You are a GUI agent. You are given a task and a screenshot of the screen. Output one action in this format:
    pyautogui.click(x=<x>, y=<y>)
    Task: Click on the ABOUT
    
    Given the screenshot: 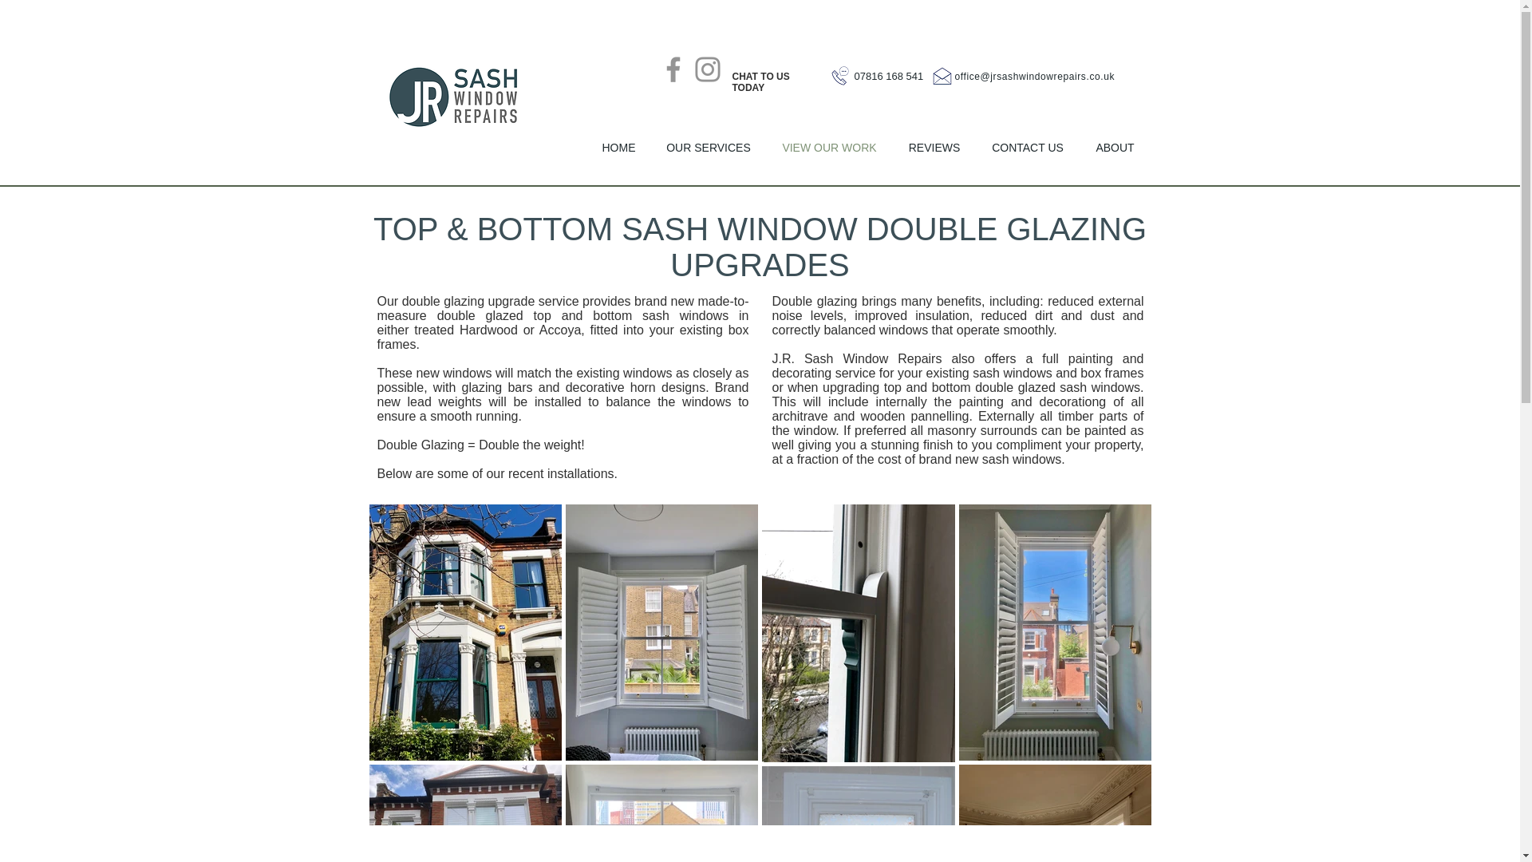 What is the action you would take?
    pyautogui.click(x=1115, y=148)
    